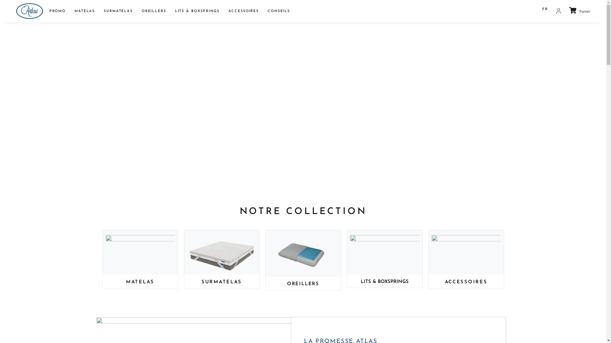  What do you see at coordinates (466, 282) in the screenshot?
I see `ACCESSOIRES` at bounding box center [466, 282].